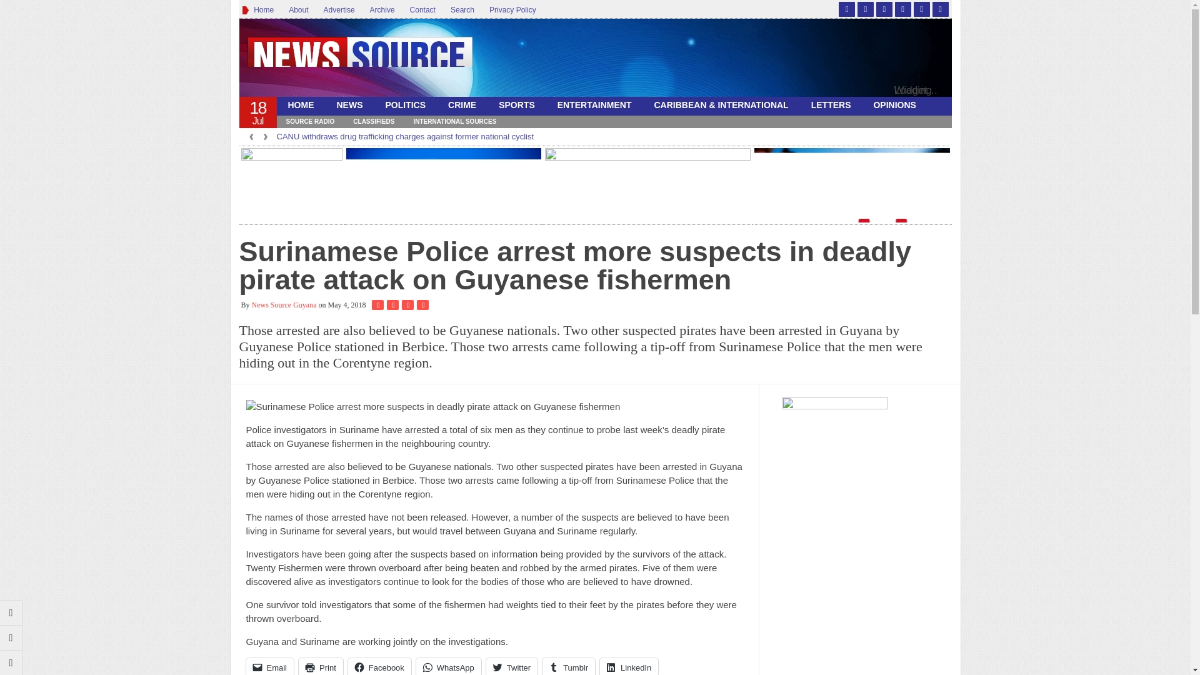 This screenshot has height=675, width=1200. Describe the element at coordinates (359, 61) in the screenshot. I see `News Source Guyana` at that location.